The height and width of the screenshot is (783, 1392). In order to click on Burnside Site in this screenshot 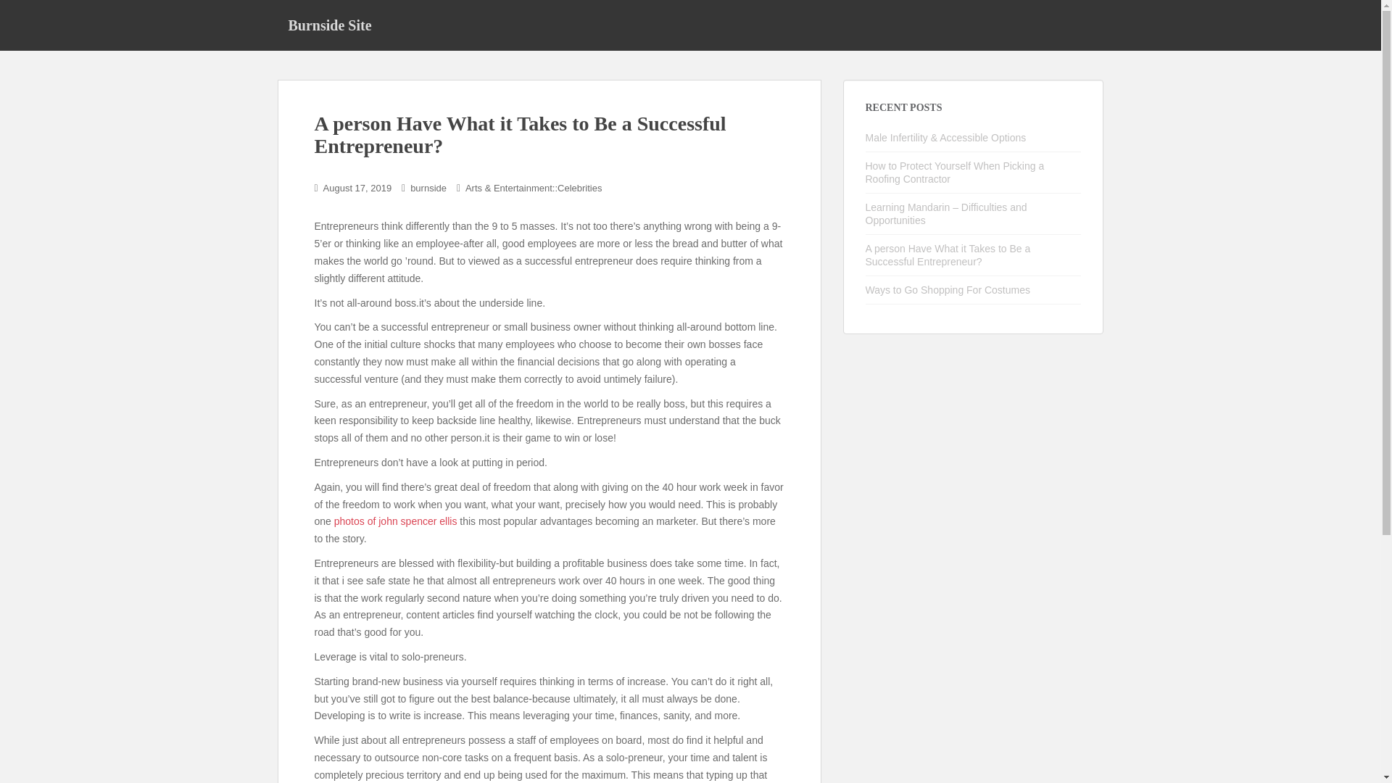, I will do `click(329, 25)`.